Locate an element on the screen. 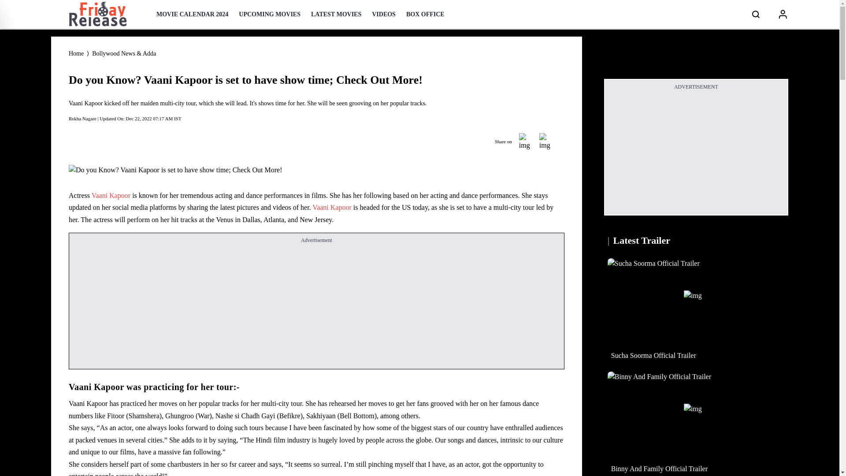  BOX OFFICE is located at coordinates (425, 14).